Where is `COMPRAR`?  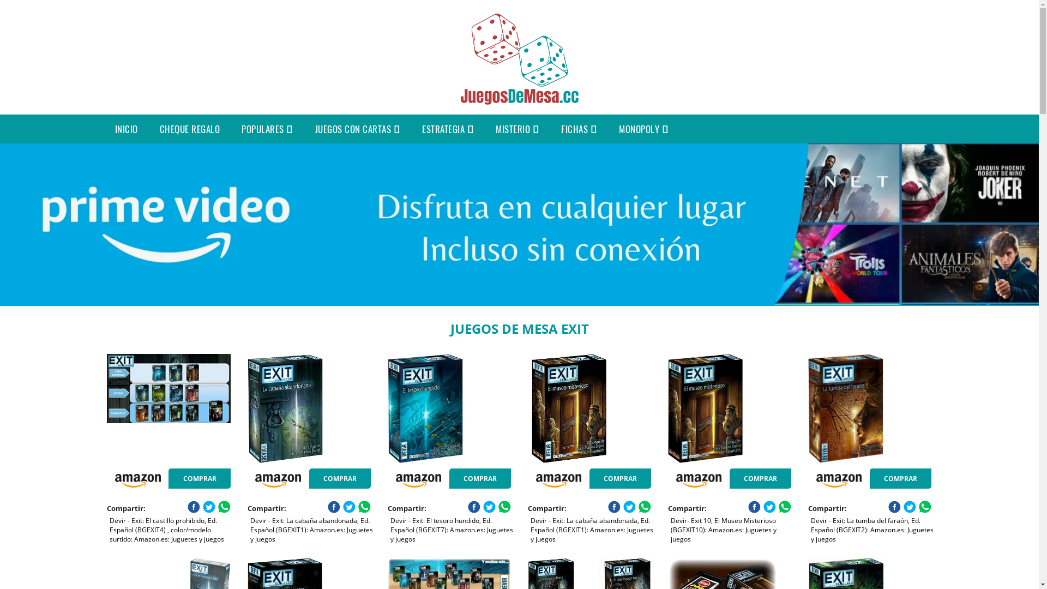 COMPRAR is located at coordinates (200, 479).